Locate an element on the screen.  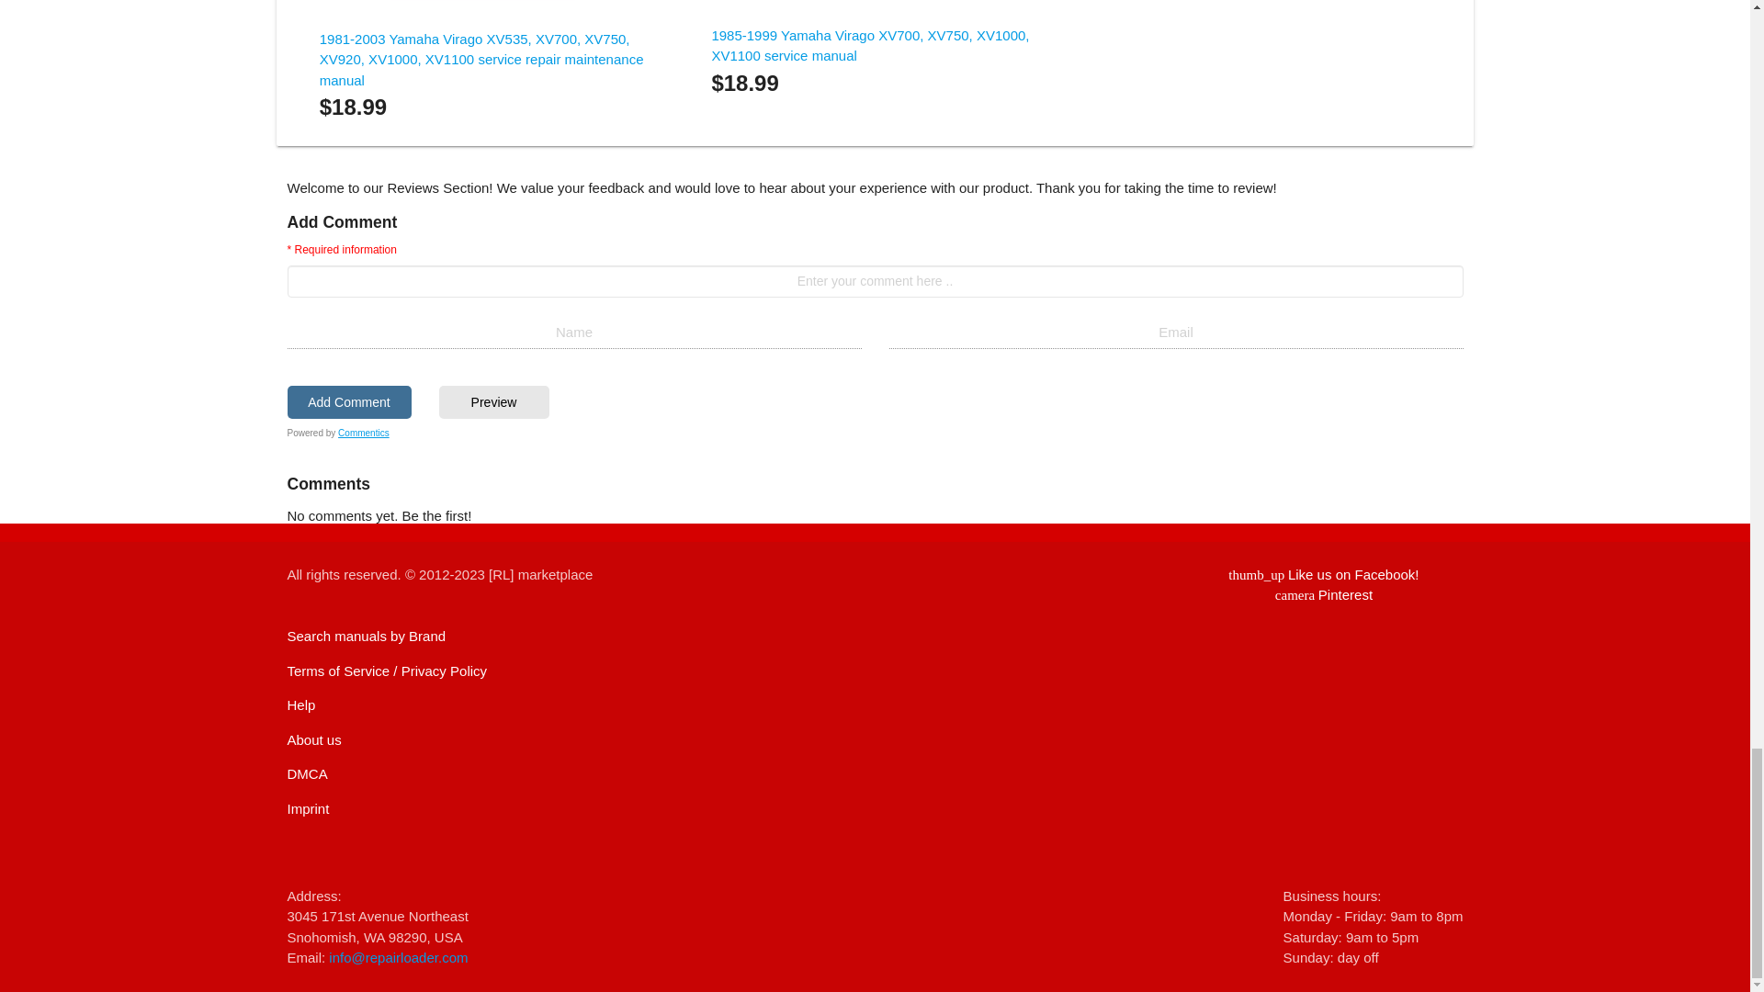
Preview is located at coordinates (366, 636).